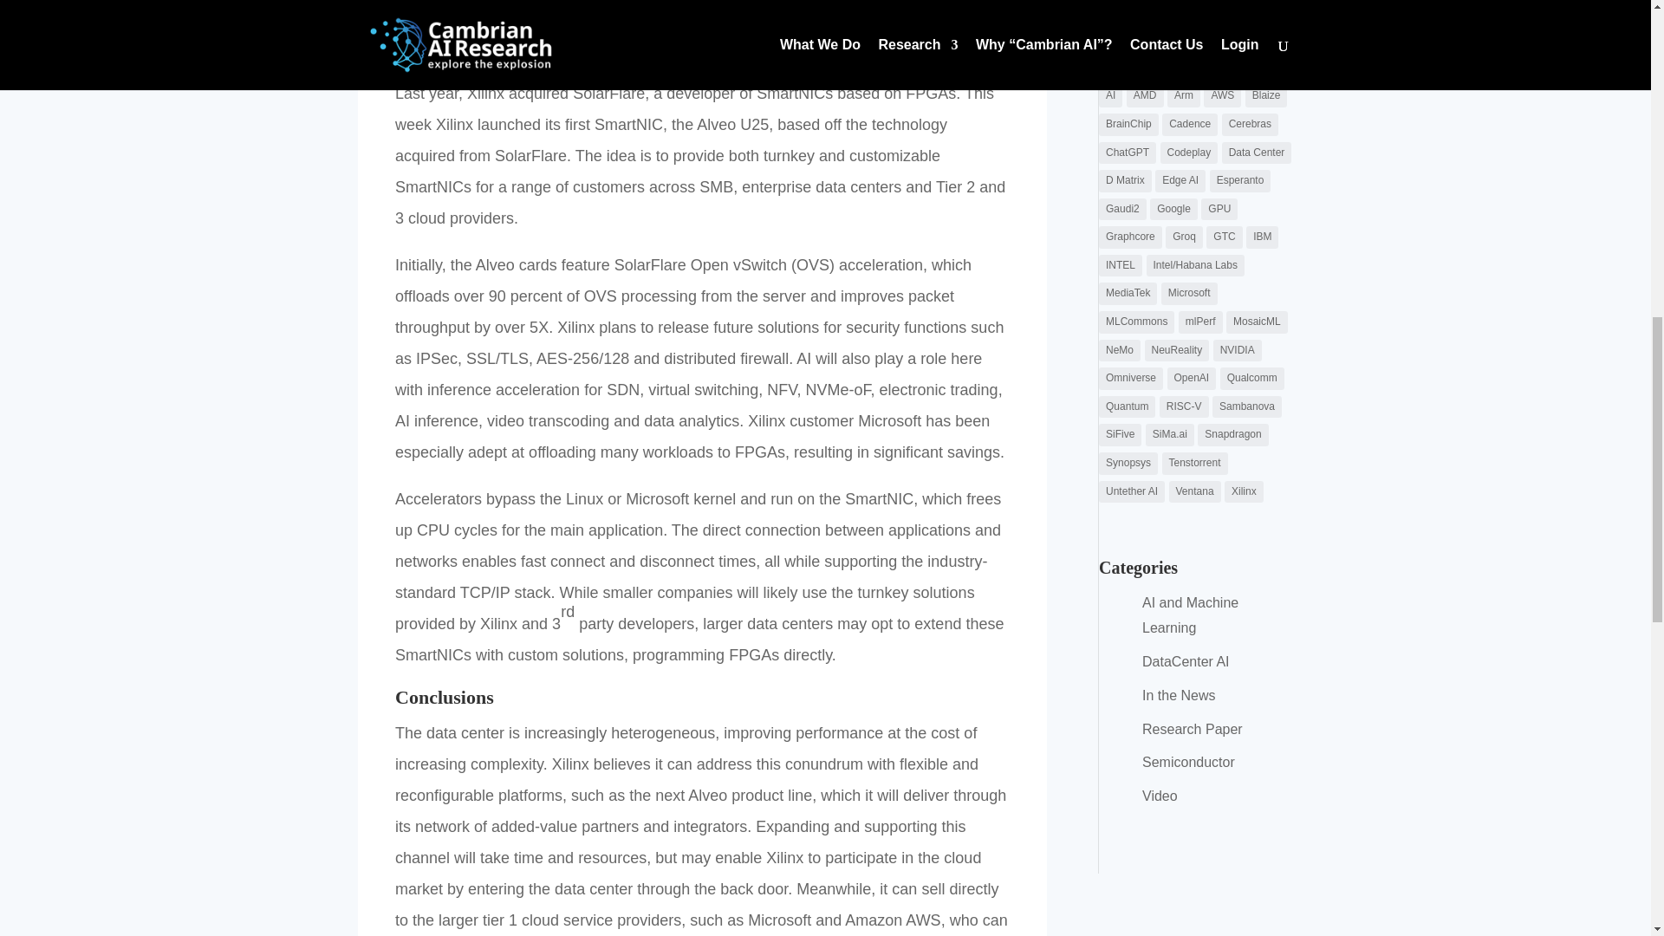 This screenshot has height=936, width=1664. I want to click on AWS, so click(1222, 96).